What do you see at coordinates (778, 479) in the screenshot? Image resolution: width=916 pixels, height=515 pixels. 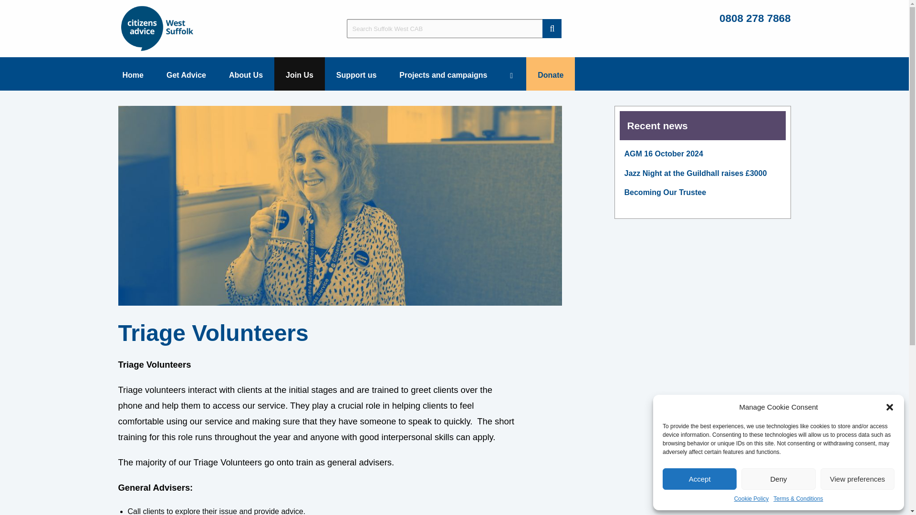 I see `Deny` at bounding box center [778, 479].